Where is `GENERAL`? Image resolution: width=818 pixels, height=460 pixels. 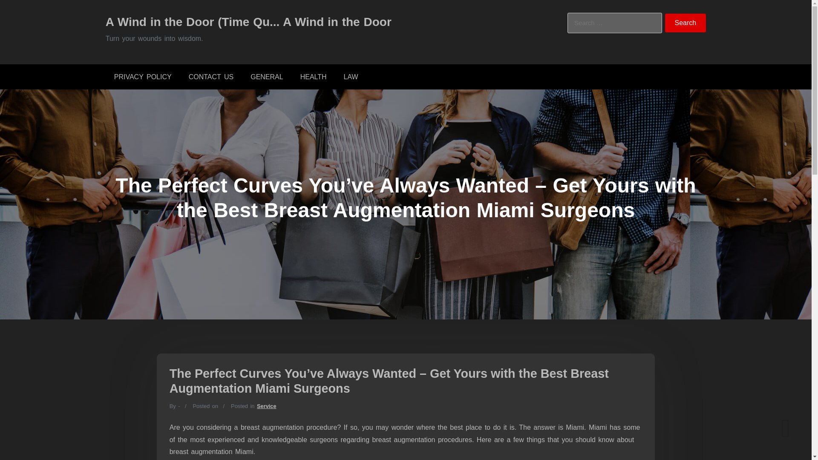 GENERAL is located at coordinates (267, 77).